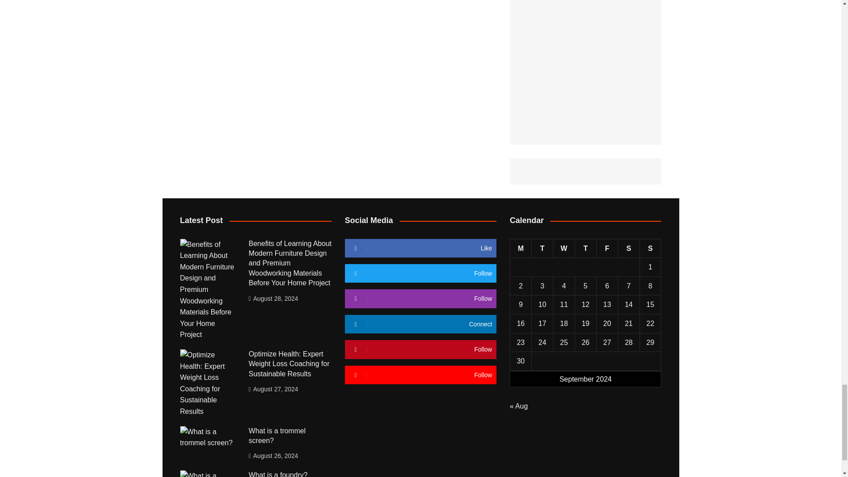 The height and width of the screenshot is (477, 848). Describe the element at coordinates (564, 248) in the screenshot. I see `Wednesday` at that location.